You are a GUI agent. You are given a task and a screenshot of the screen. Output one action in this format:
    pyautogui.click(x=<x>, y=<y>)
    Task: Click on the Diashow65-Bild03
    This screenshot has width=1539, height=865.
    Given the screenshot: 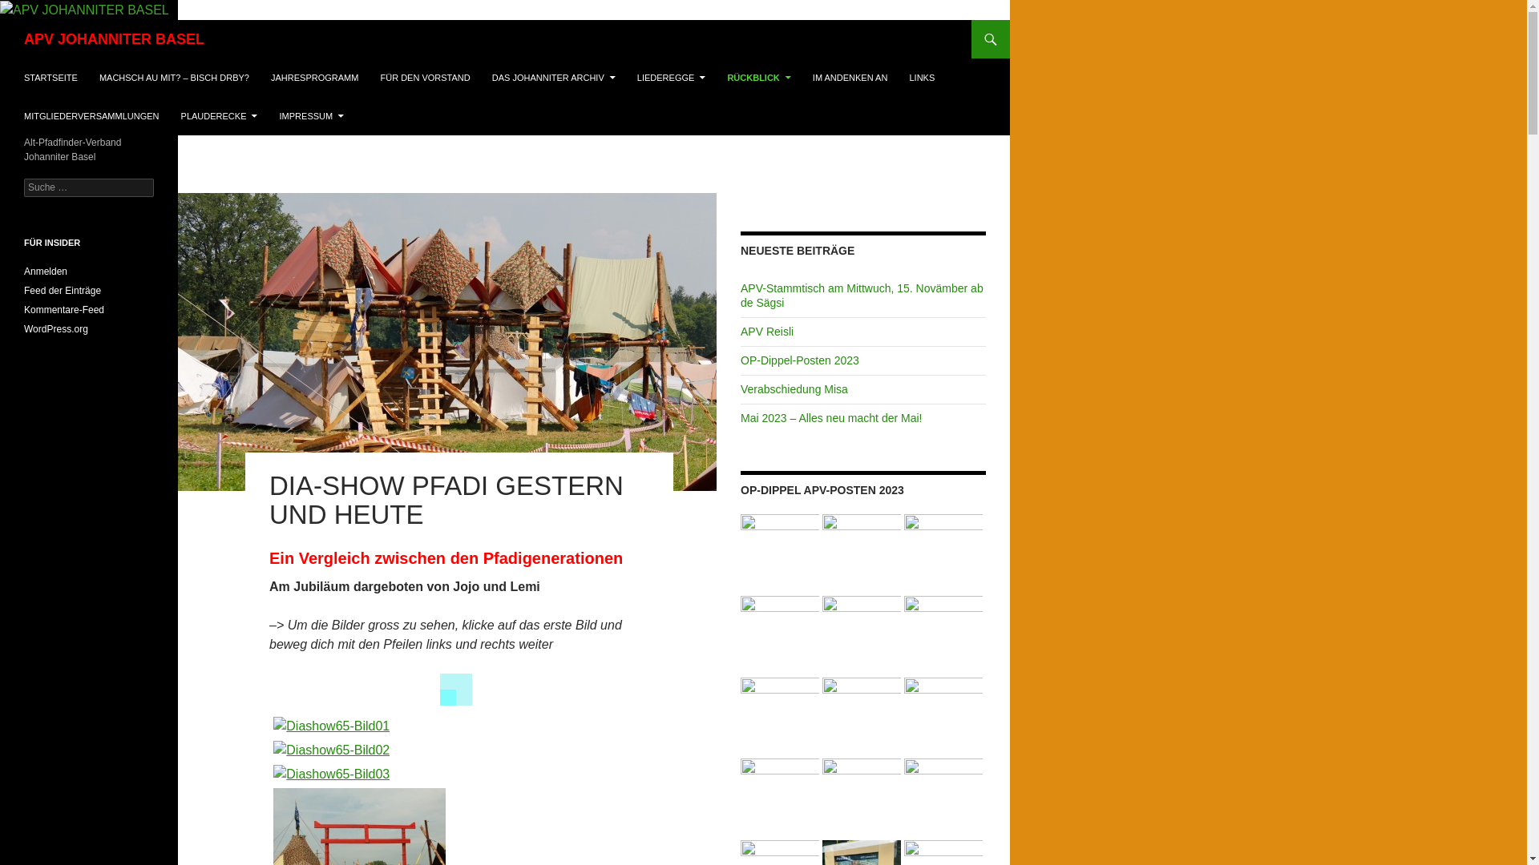 What is the action you would take?
    pyautogui.click(x=459, y=774)
    